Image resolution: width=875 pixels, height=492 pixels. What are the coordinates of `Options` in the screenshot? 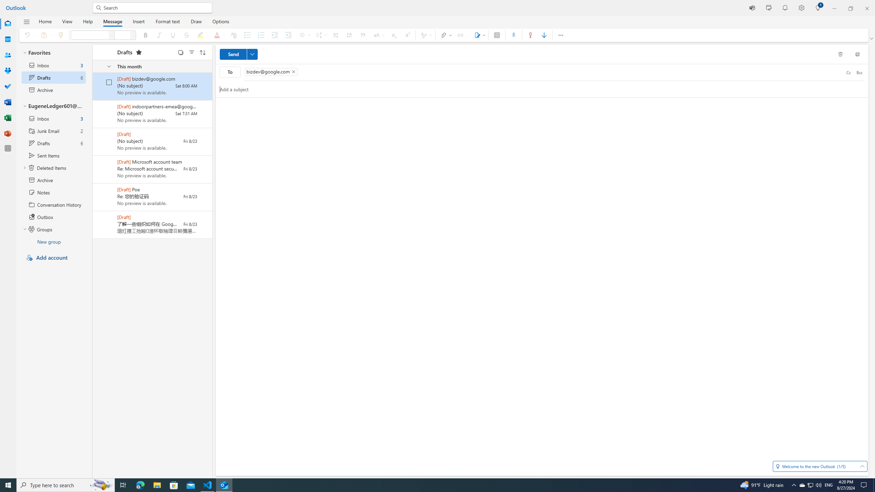 It's located at (221, 21).